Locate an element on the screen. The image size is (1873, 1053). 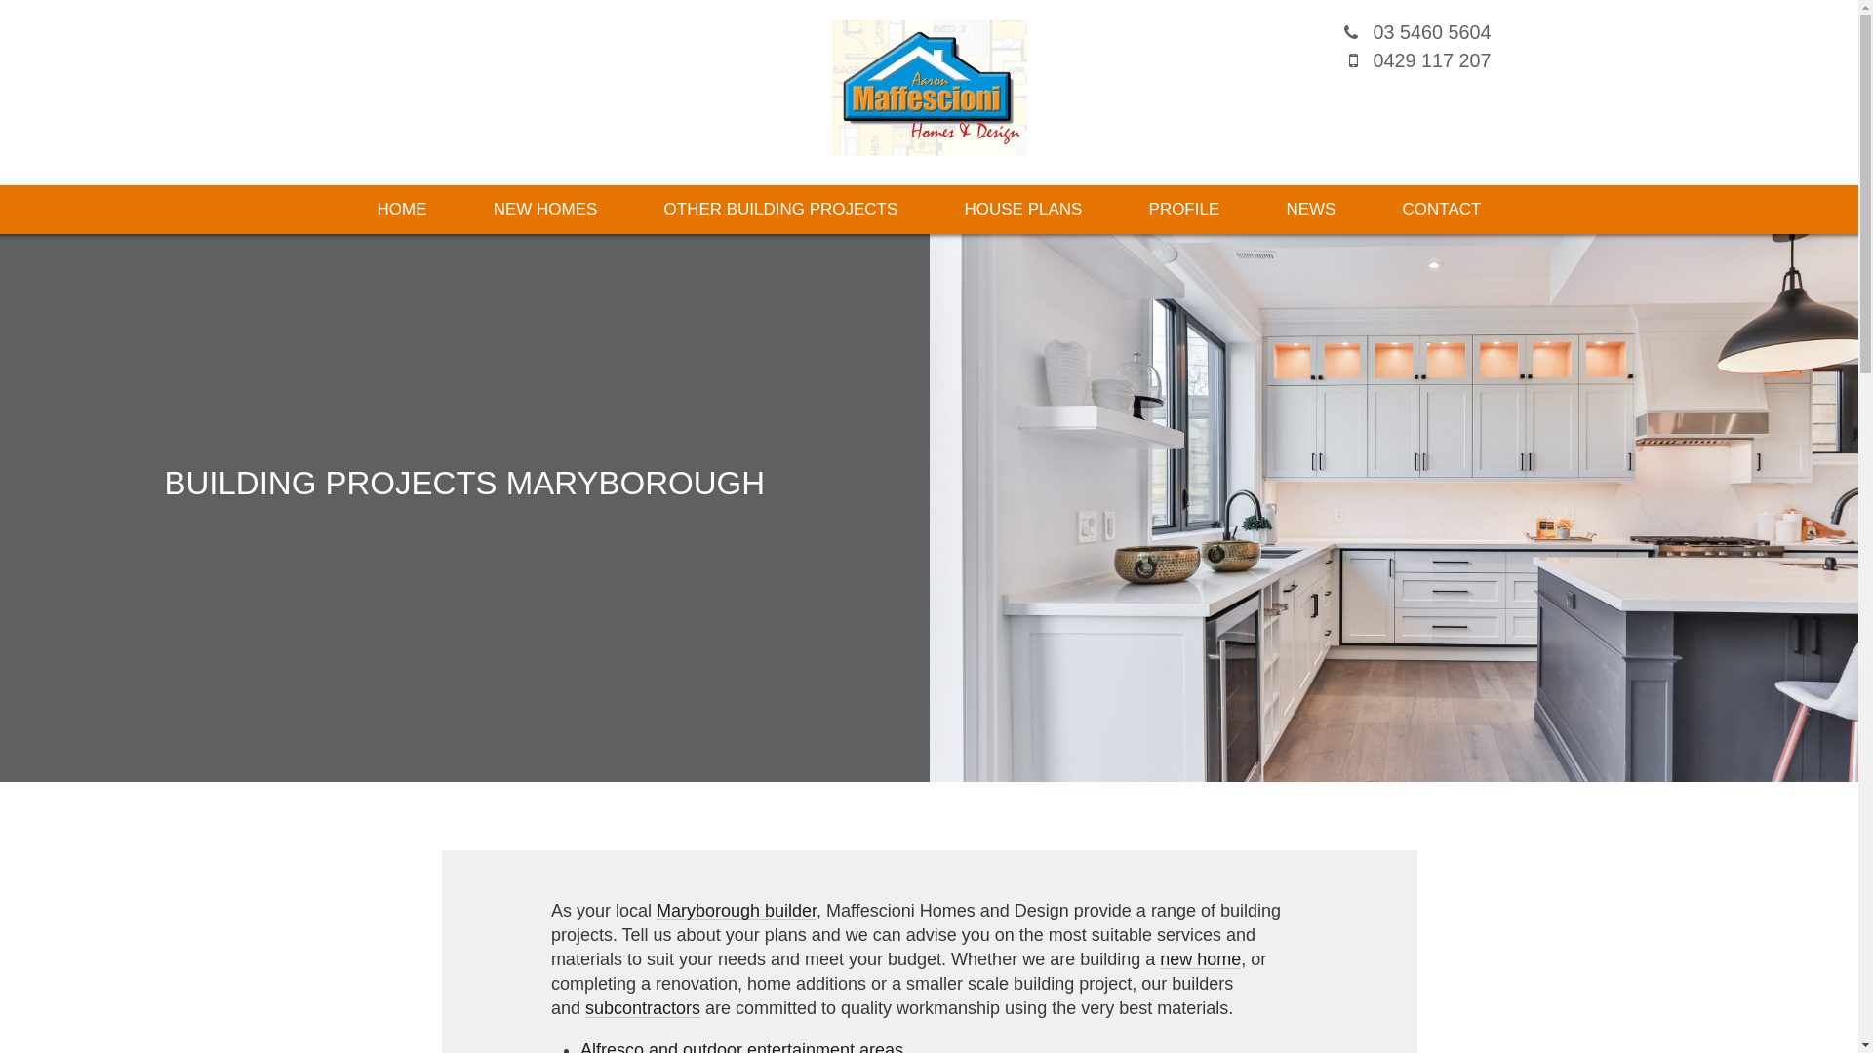
subcontractors is located at coordinates (643, 1008).